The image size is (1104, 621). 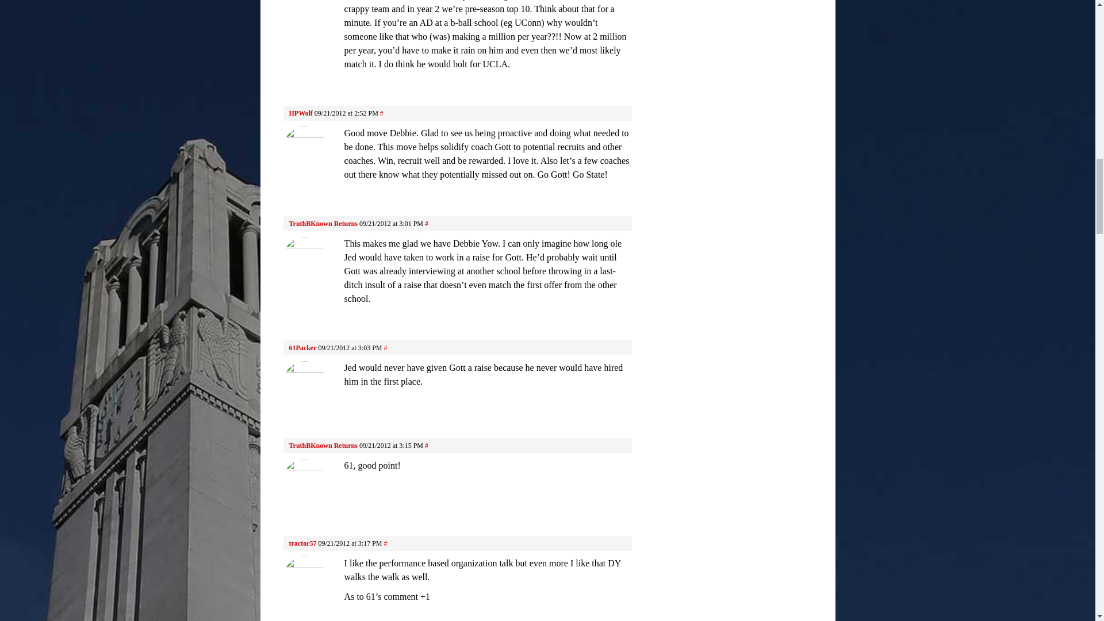 What do you see at coordinates (427, 224) in the screenshot?
I see `Direct link to this comment` at bounding box center [427, 224].